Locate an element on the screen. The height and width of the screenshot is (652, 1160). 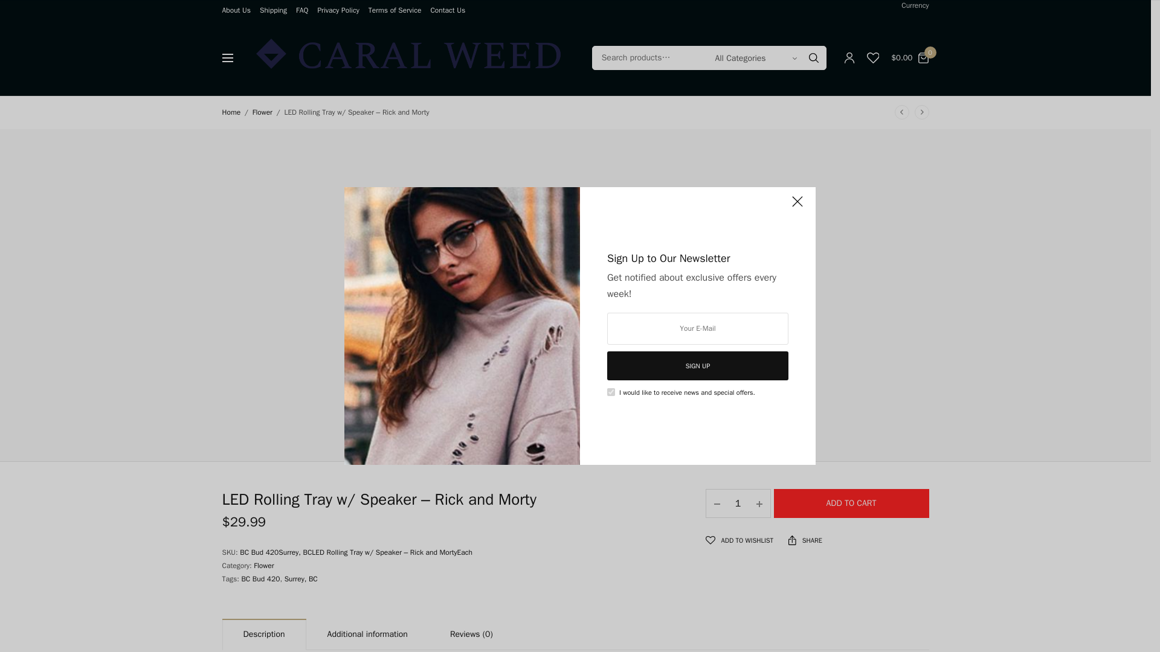
Home is located at coordinates (232, 112).